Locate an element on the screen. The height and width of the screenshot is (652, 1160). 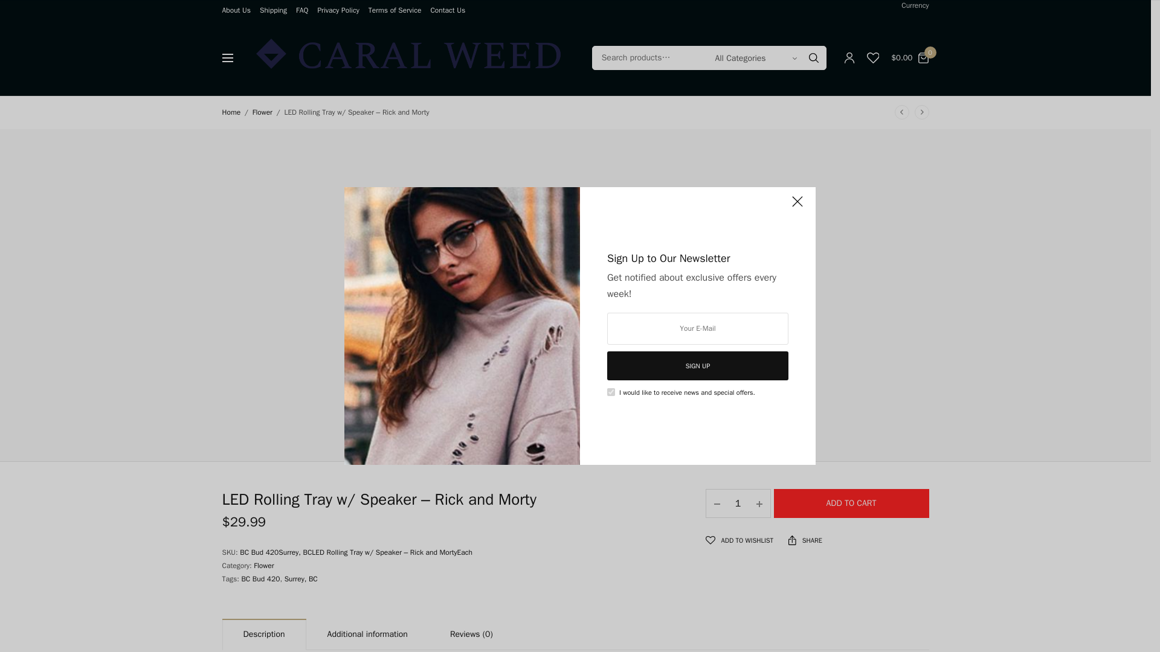
Home is located at coordinates (232, 112).